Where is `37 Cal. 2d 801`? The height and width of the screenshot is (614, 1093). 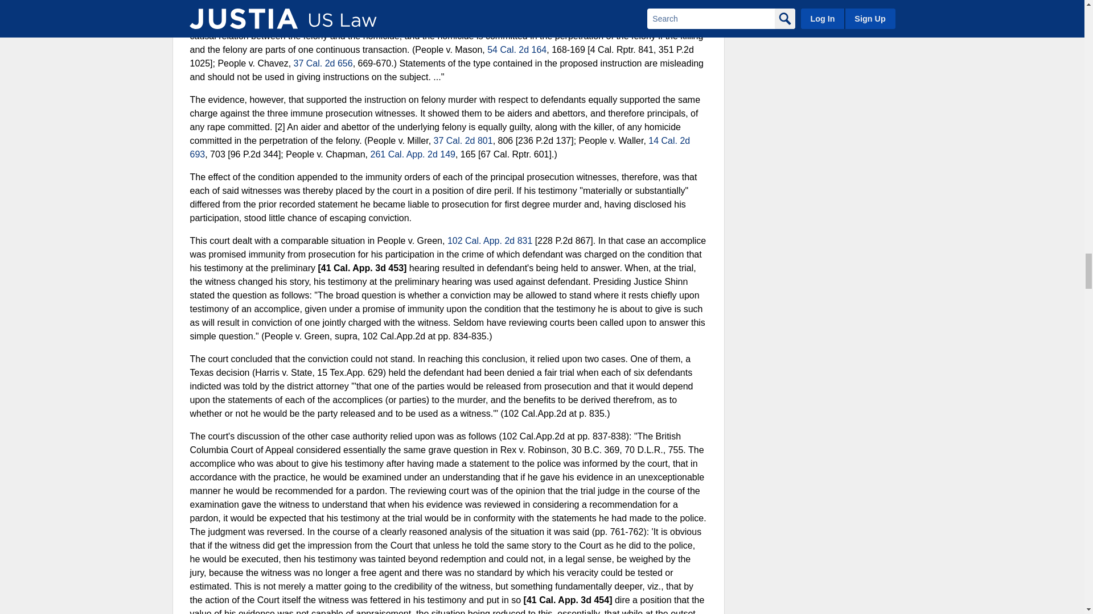
37 Cal. 2d 801 is located at coordinates (463, 140).